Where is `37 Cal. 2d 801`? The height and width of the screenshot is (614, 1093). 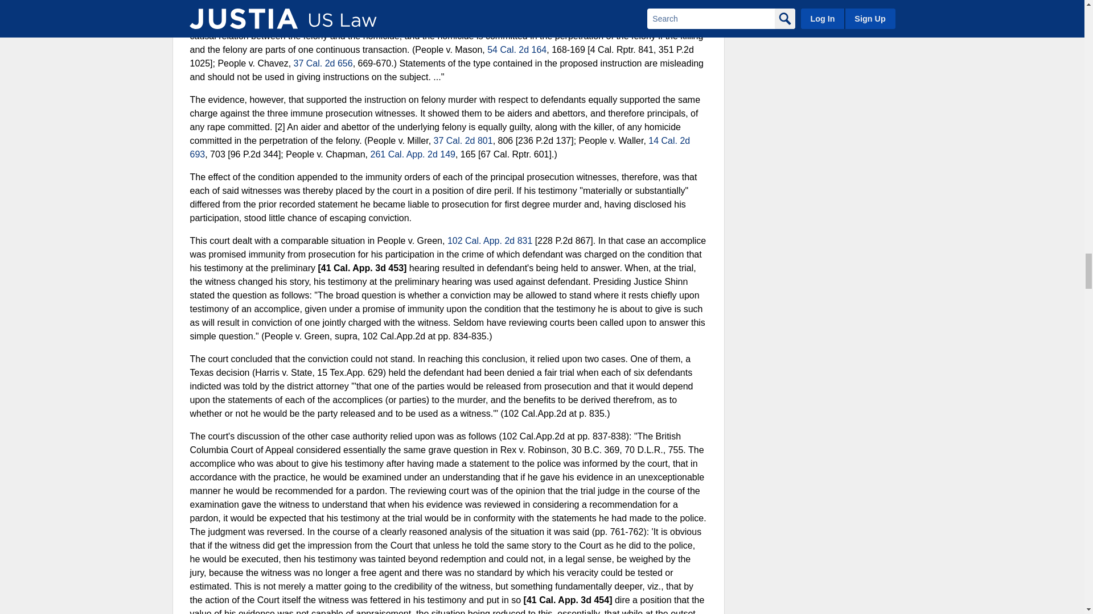
37 Cal. 2d 801 is located at coordinates (463, 140).